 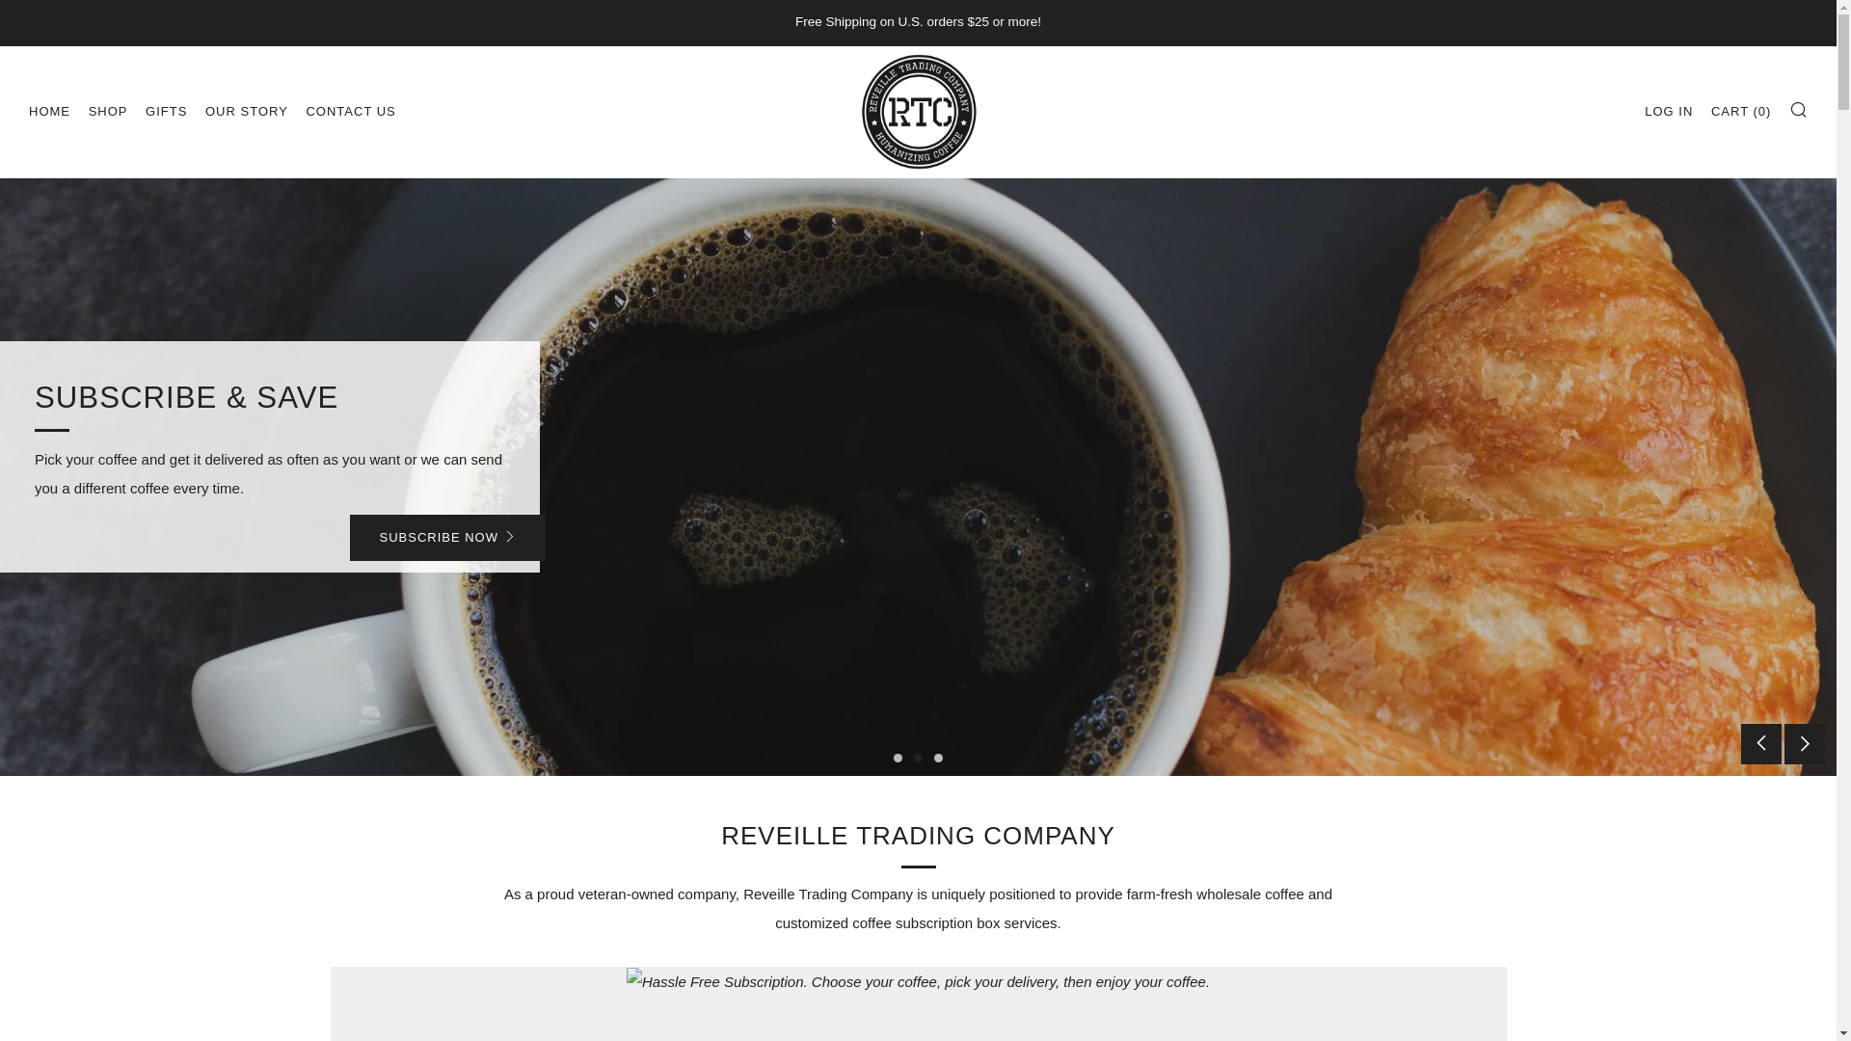 I want to click on SEARCH, so click(x=1799, y=108).